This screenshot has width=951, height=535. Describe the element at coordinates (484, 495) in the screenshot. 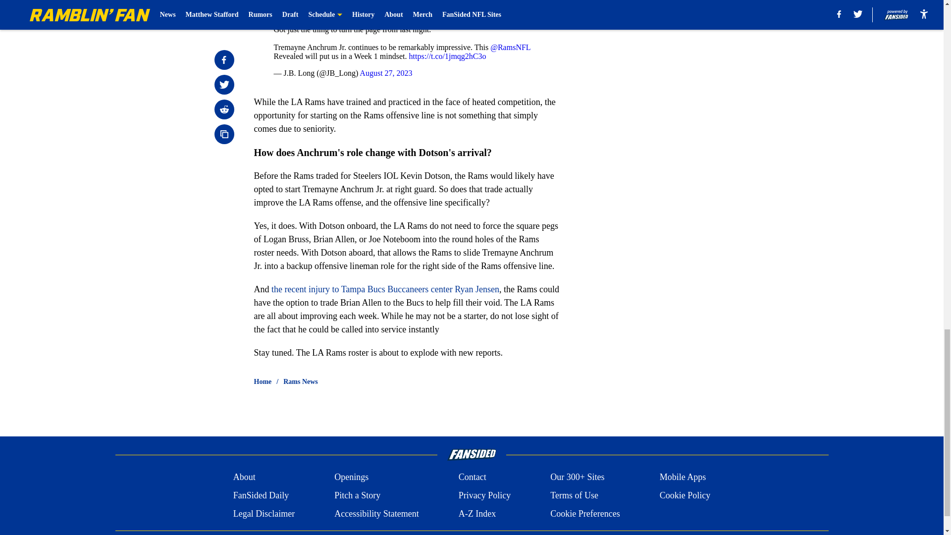

I see `Privacy Policy` at that location.